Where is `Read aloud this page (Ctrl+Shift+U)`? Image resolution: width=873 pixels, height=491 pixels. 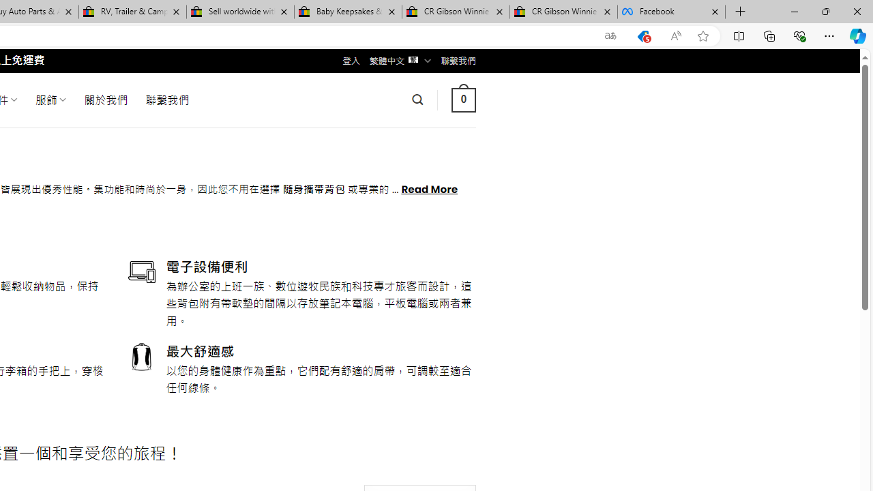 Read aloud this page (Ctrl+Shift+U) is located at coordinates (676, 36).